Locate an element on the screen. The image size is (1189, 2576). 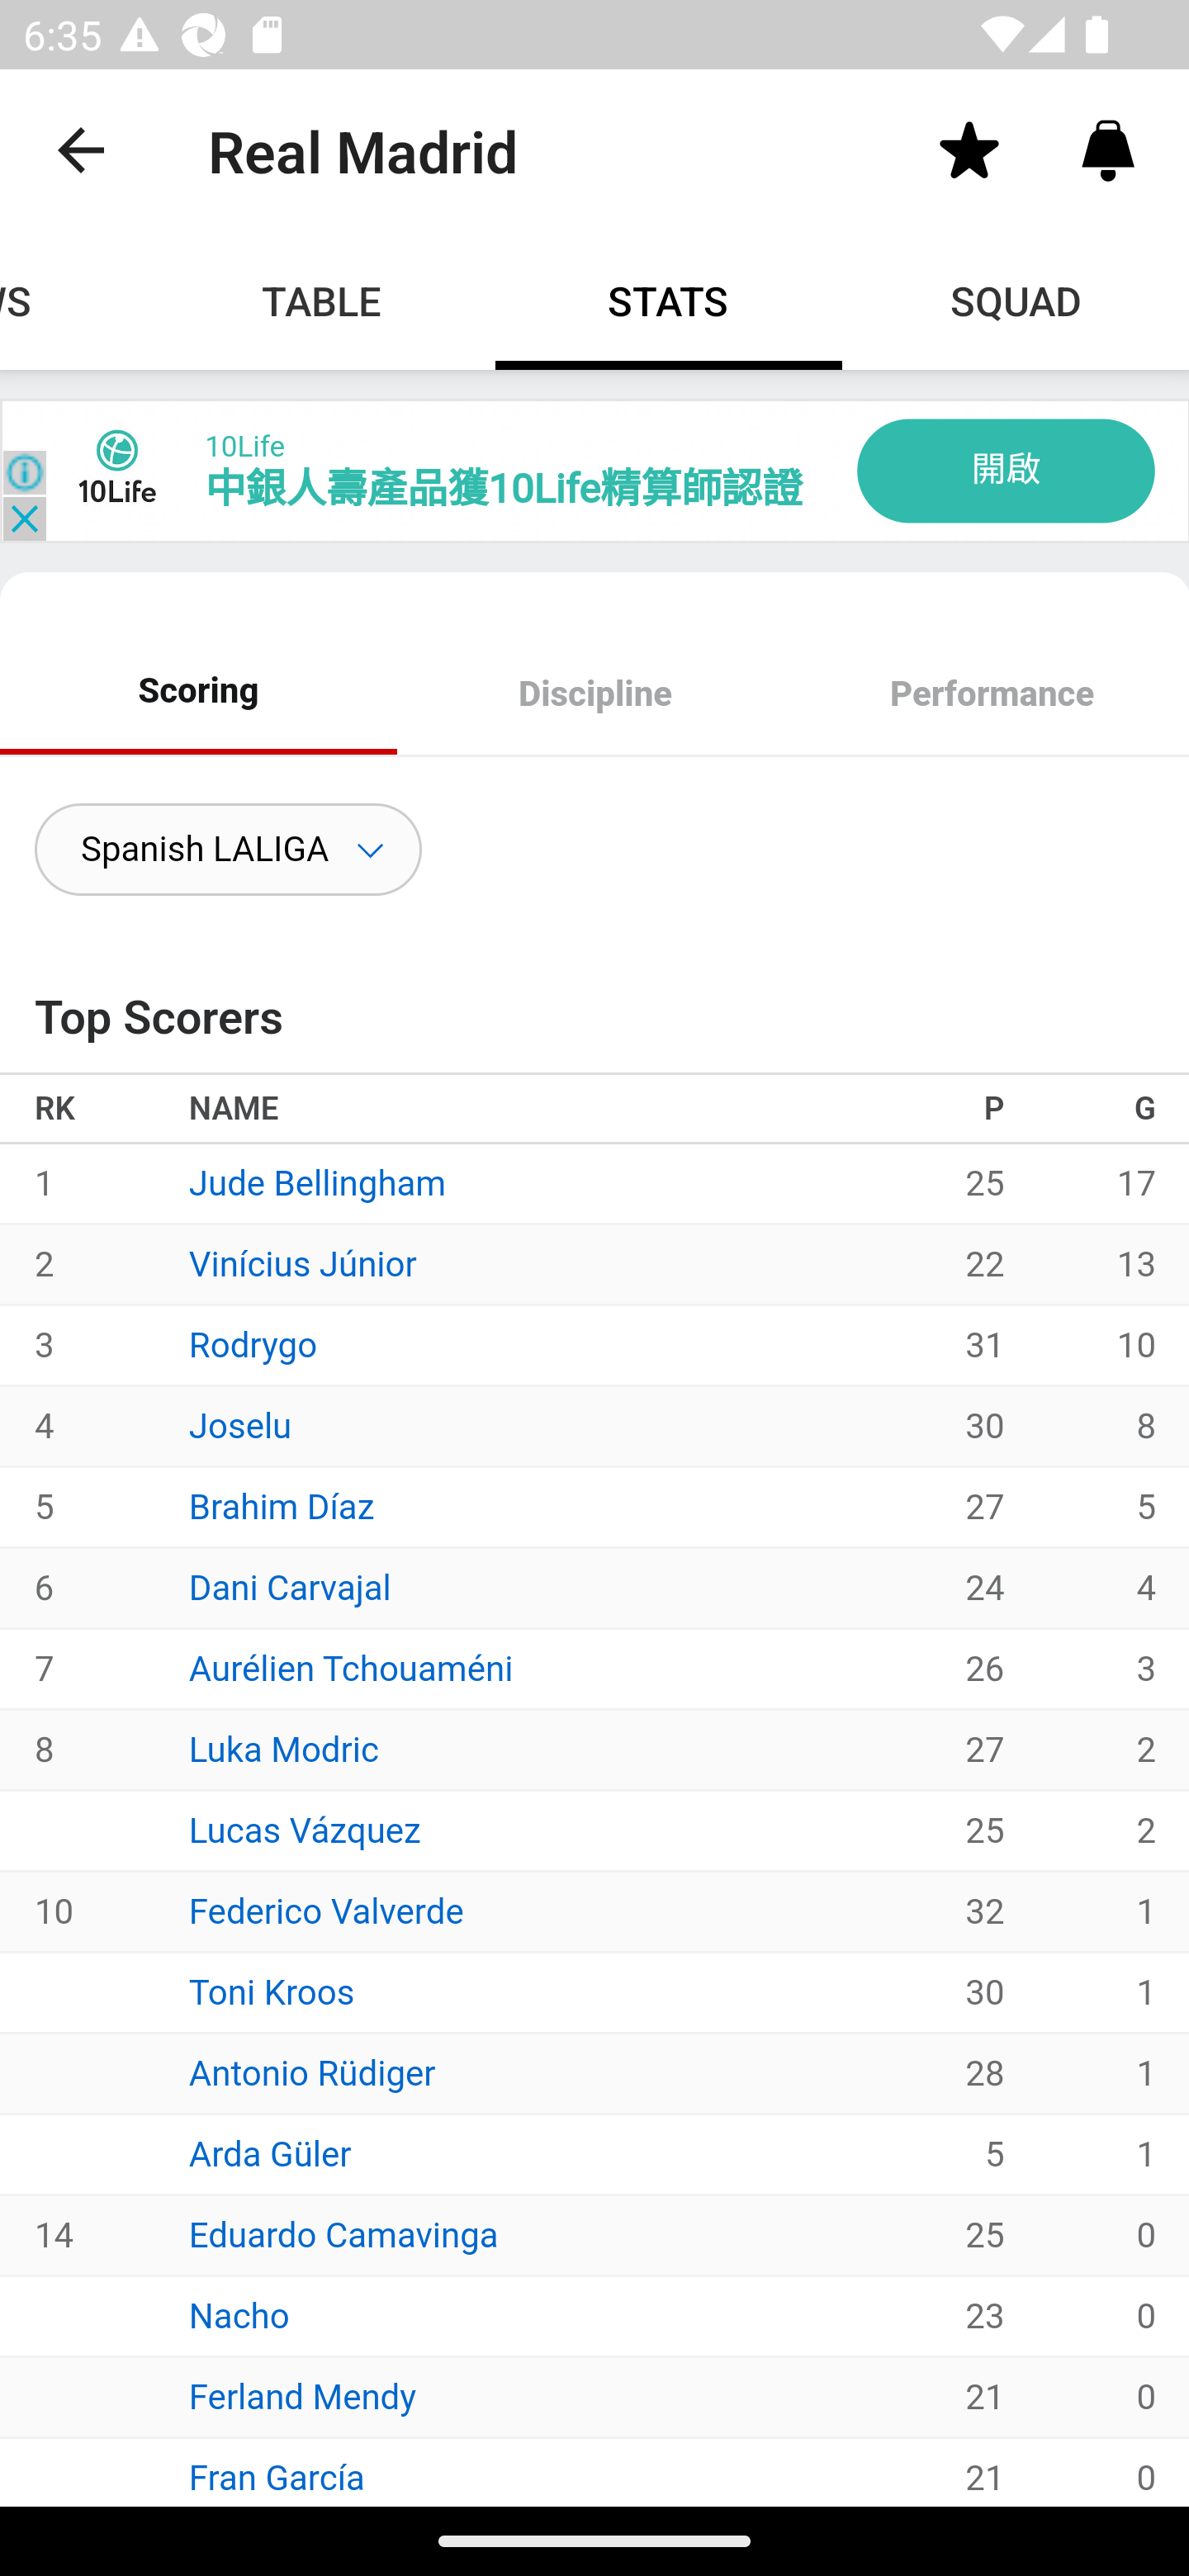
Luka Modric is located at coordinates (284, 1750).